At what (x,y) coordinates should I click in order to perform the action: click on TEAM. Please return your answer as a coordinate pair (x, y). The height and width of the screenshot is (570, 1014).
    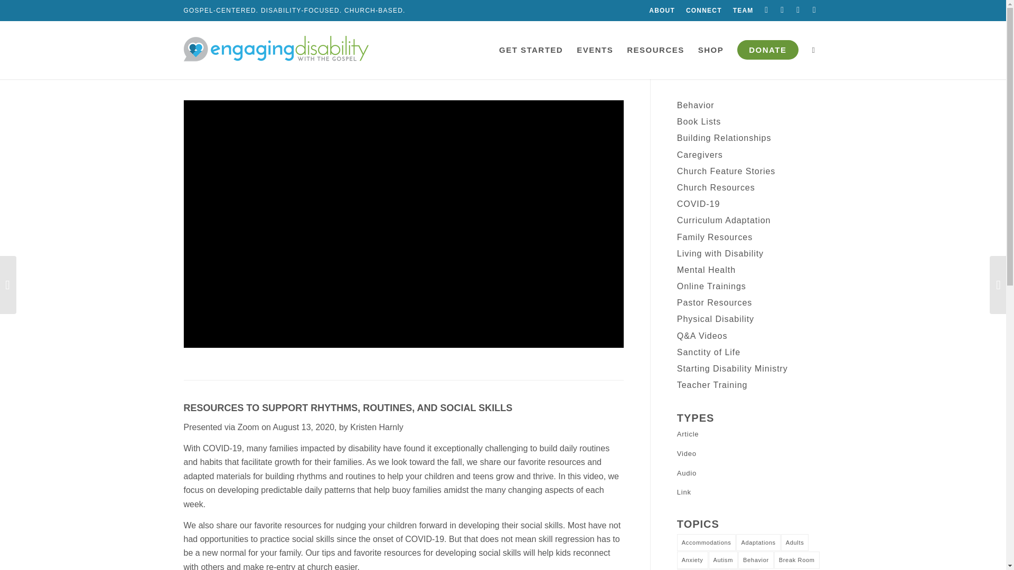
    Looking at the image, I should click on (743, 11).